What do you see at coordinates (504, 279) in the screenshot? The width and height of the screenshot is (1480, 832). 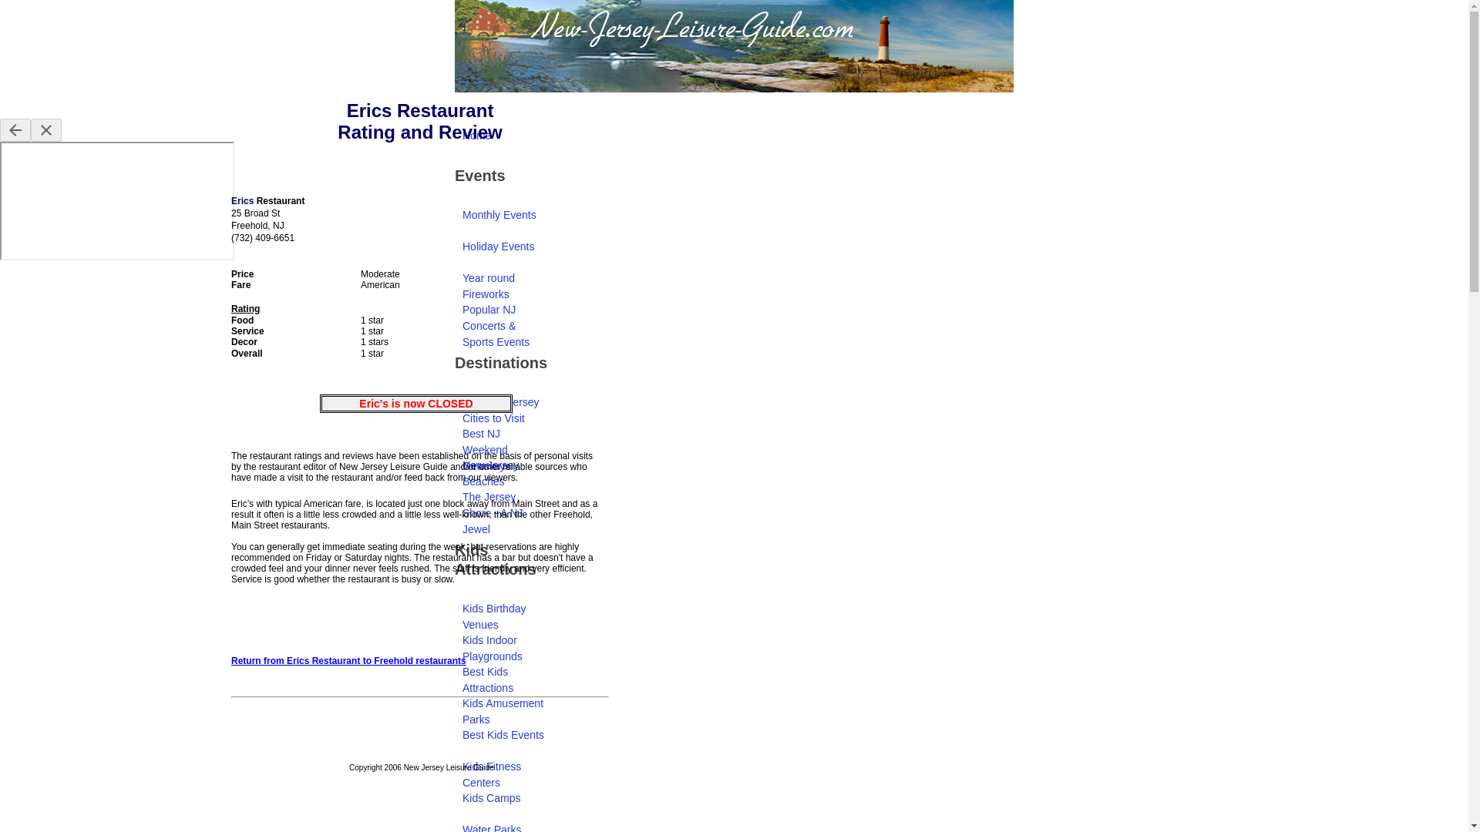 I see `Year round Fireworks` at bounding box center [504, 279].